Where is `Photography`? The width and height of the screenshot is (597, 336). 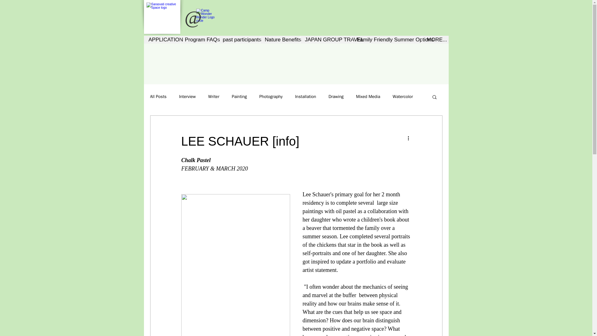
Photography is located at coordinates (271, 96).